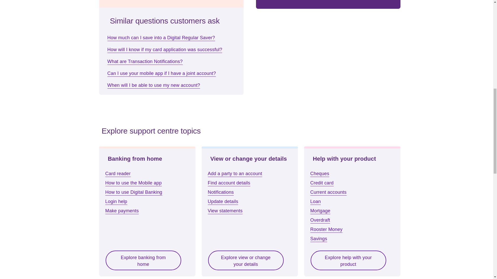 The height and width of the screenshot is (279, 497). Describe the element at coordinates (246, 260) in the screenshot. I see `Explore view or change your details` at that location.